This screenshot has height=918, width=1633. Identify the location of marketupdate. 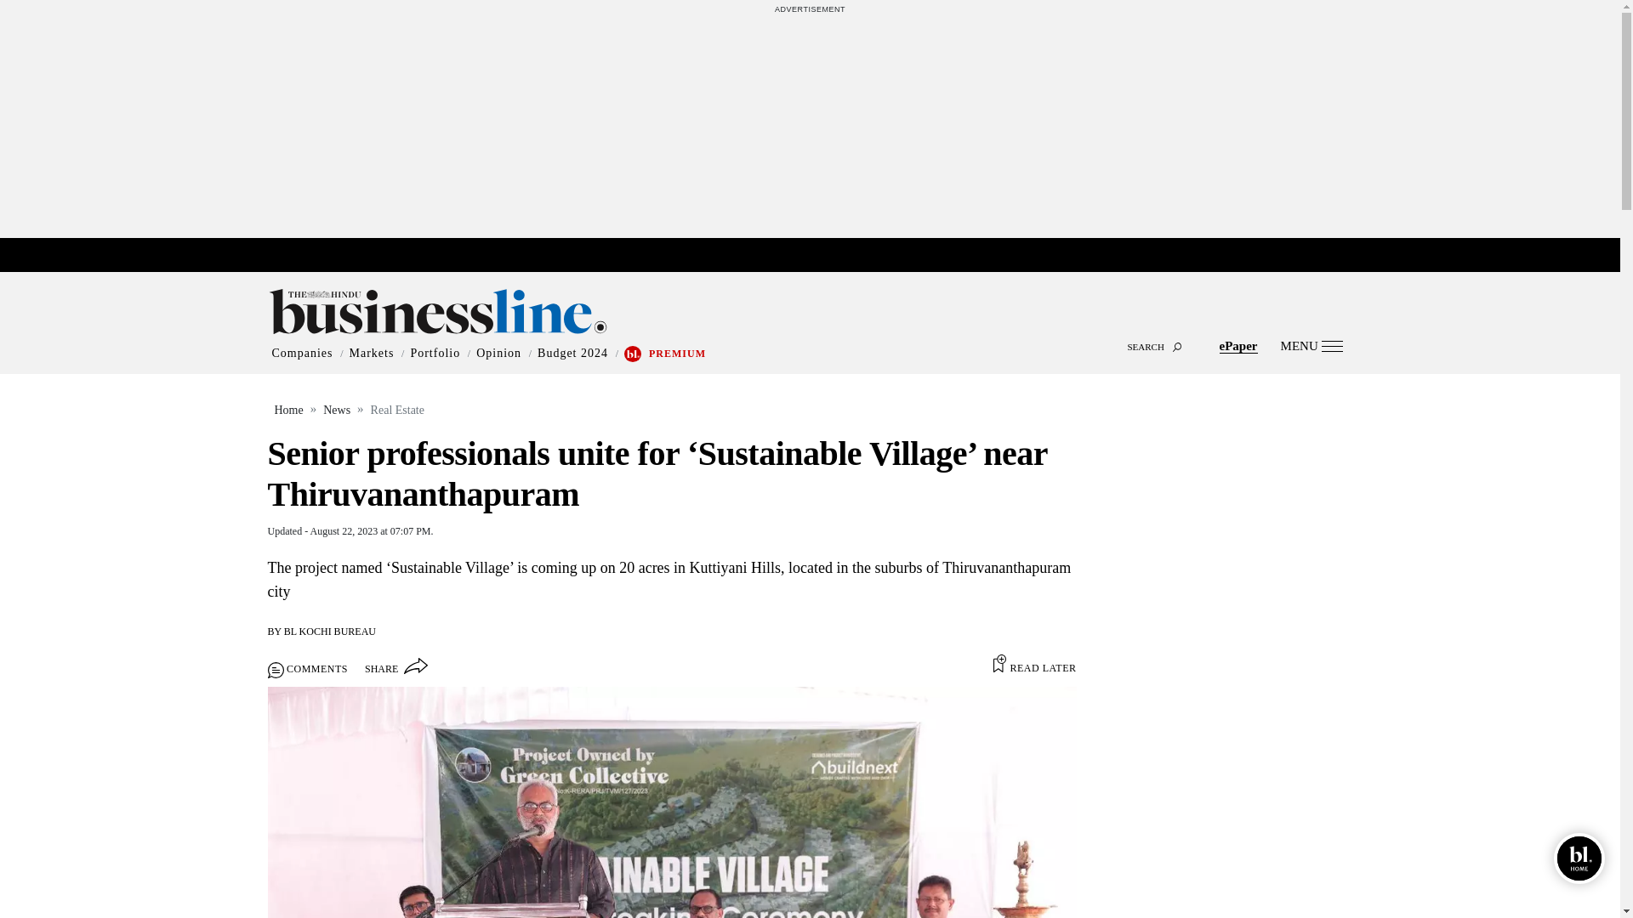
(818, 256).